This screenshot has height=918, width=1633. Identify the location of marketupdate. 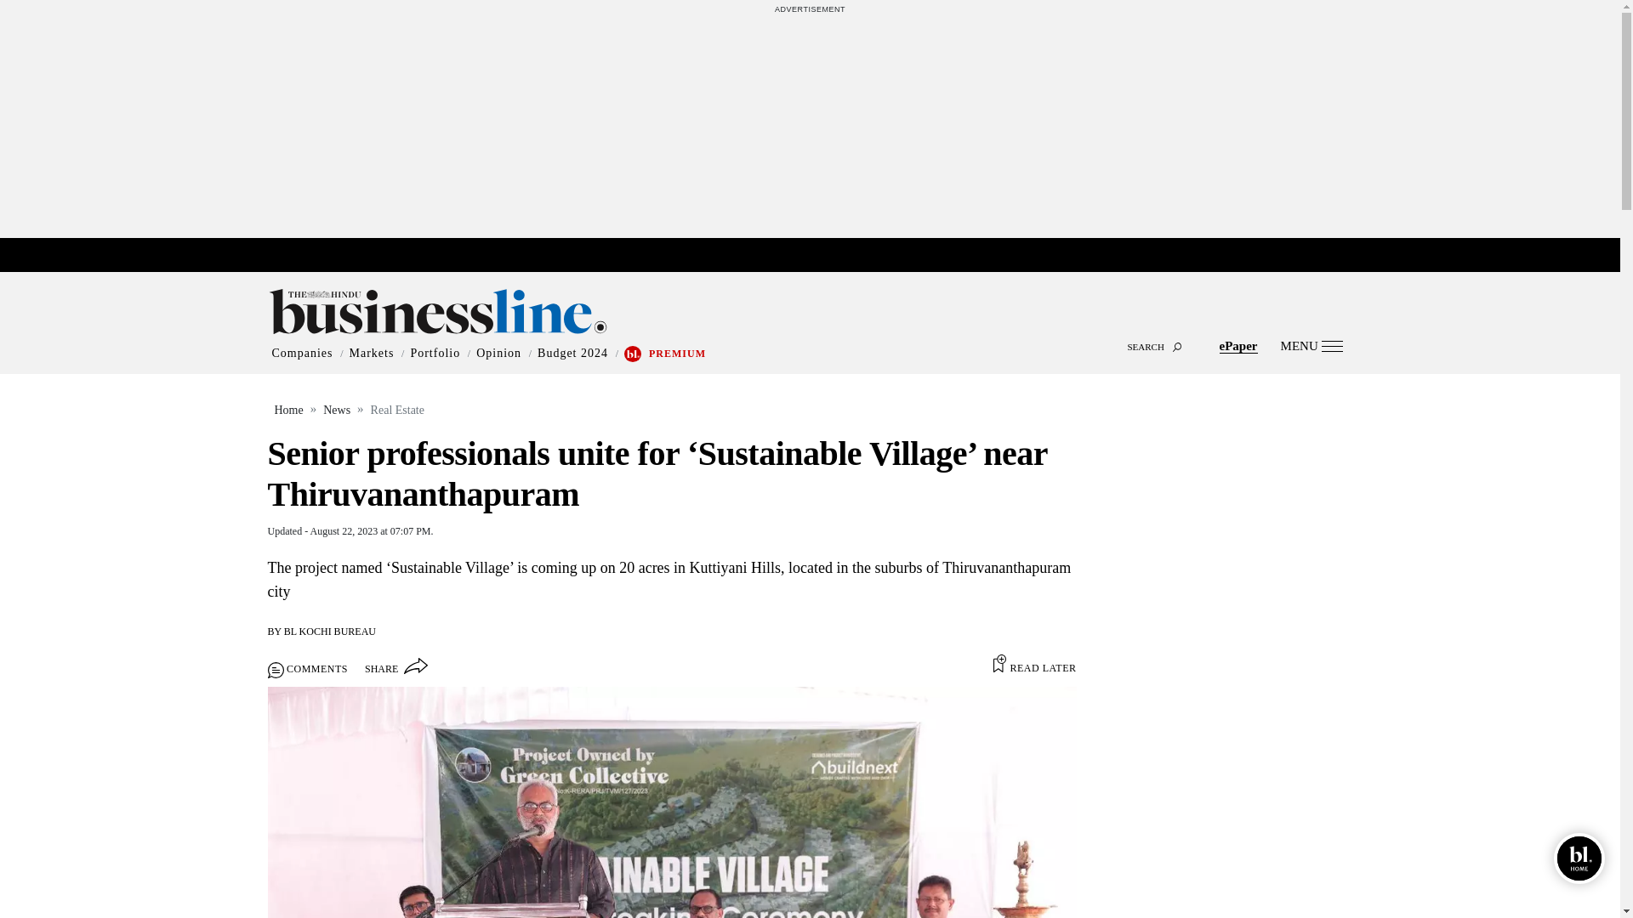
(818, 256).